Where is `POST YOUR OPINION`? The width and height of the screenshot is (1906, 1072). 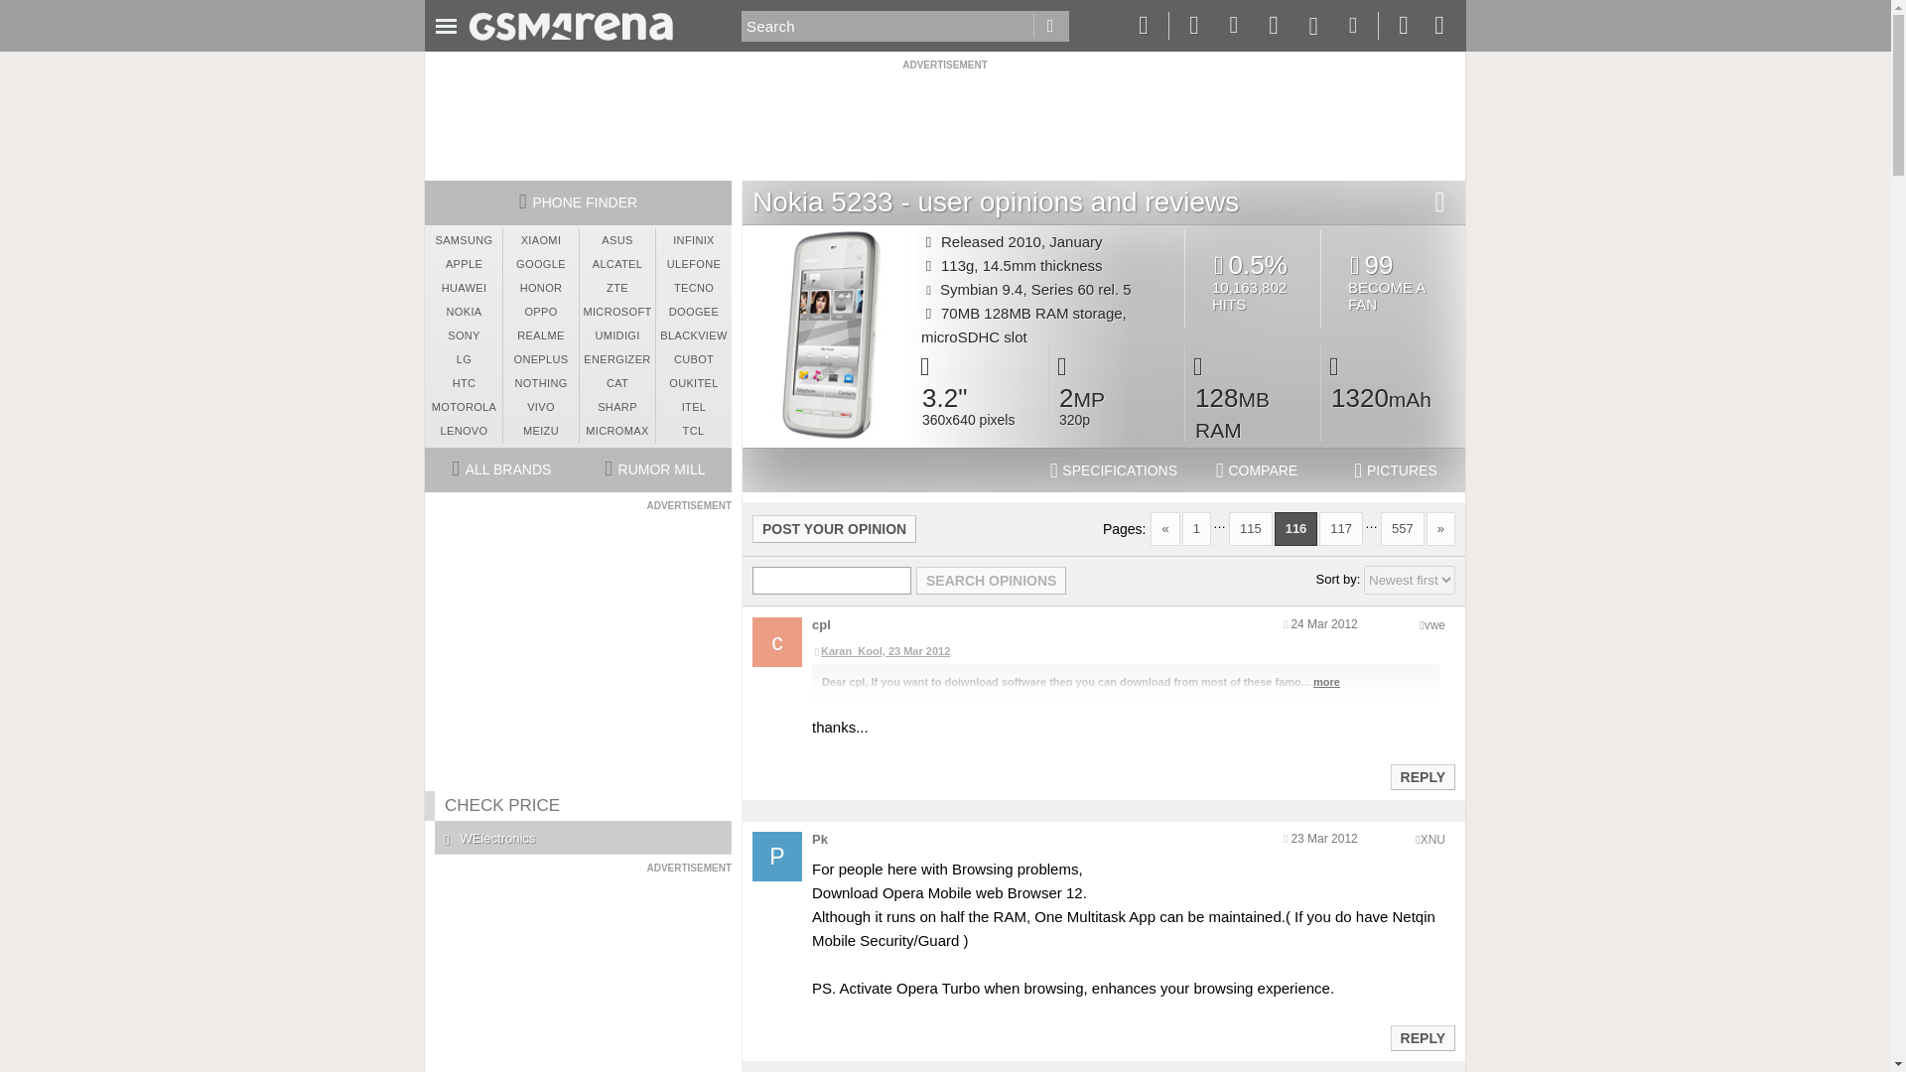 POST YOUR OPINION is located at coordinates (834, 528).